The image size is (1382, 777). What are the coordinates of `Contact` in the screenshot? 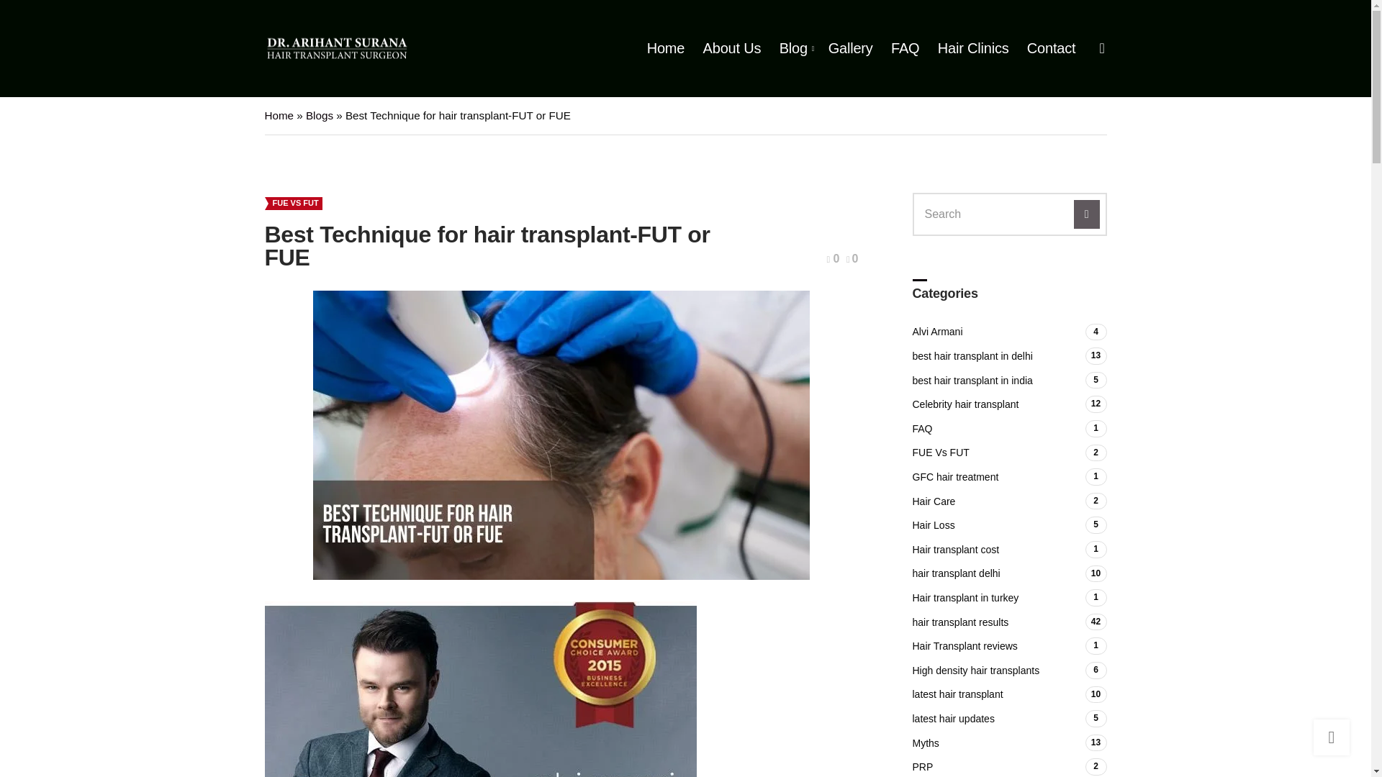 It's located at (1051, 48).